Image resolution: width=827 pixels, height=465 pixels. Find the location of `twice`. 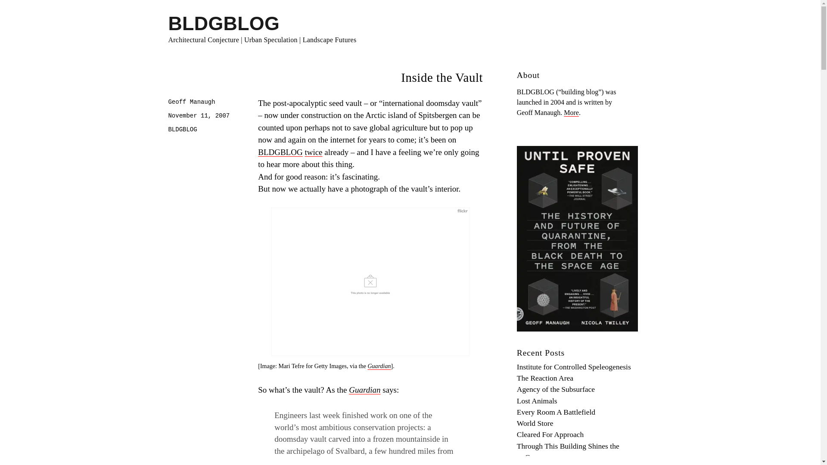

twice is located at coordinates (313, 152).